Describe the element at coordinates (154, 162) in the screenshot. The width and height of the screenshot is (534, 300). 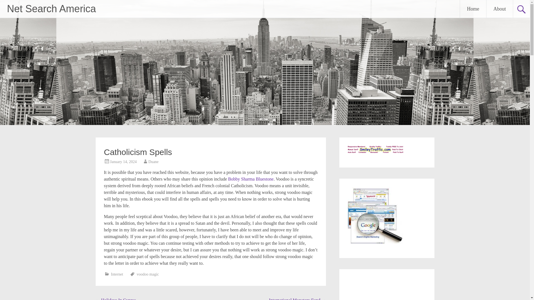
I see `Duane` at that location.